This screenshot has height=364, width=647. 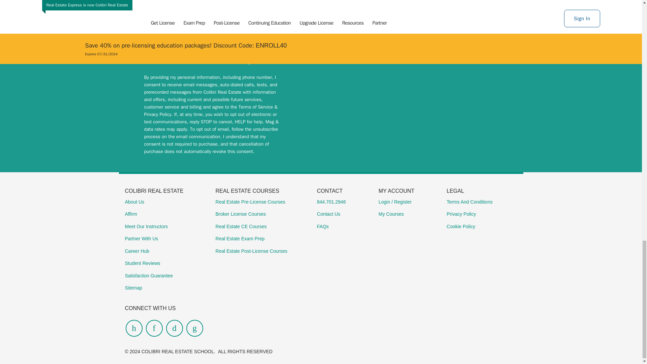 What do you see at coordinates (134, 328) in the screenshot?
I see `Connect with us on YouTube` at bounding box center [134, 328].